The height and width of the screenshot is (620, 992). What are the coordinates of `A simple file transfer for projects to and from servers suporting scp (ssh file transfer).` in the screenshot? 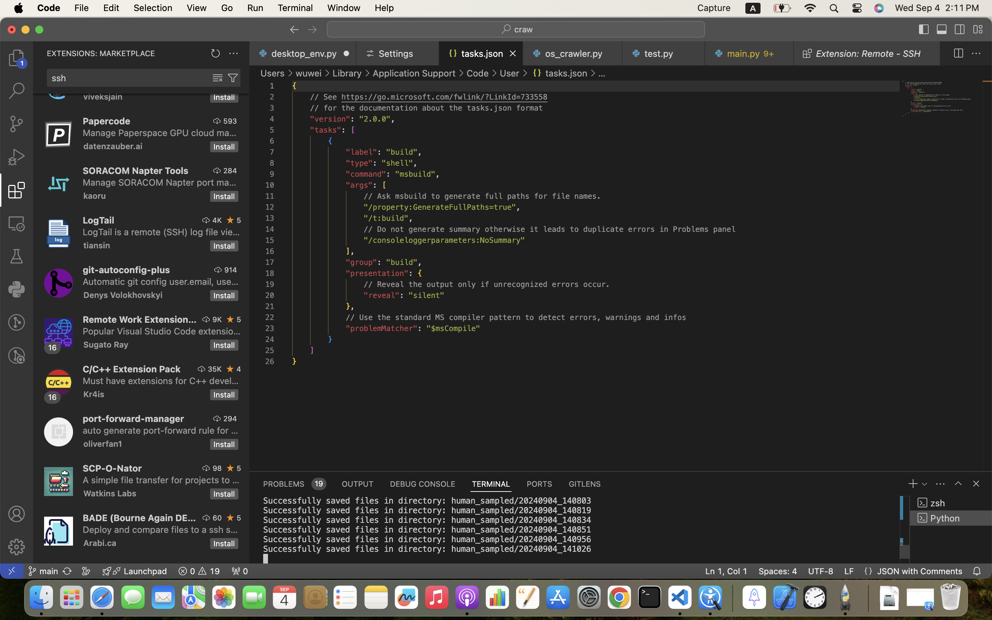 It's located at (161, 480).